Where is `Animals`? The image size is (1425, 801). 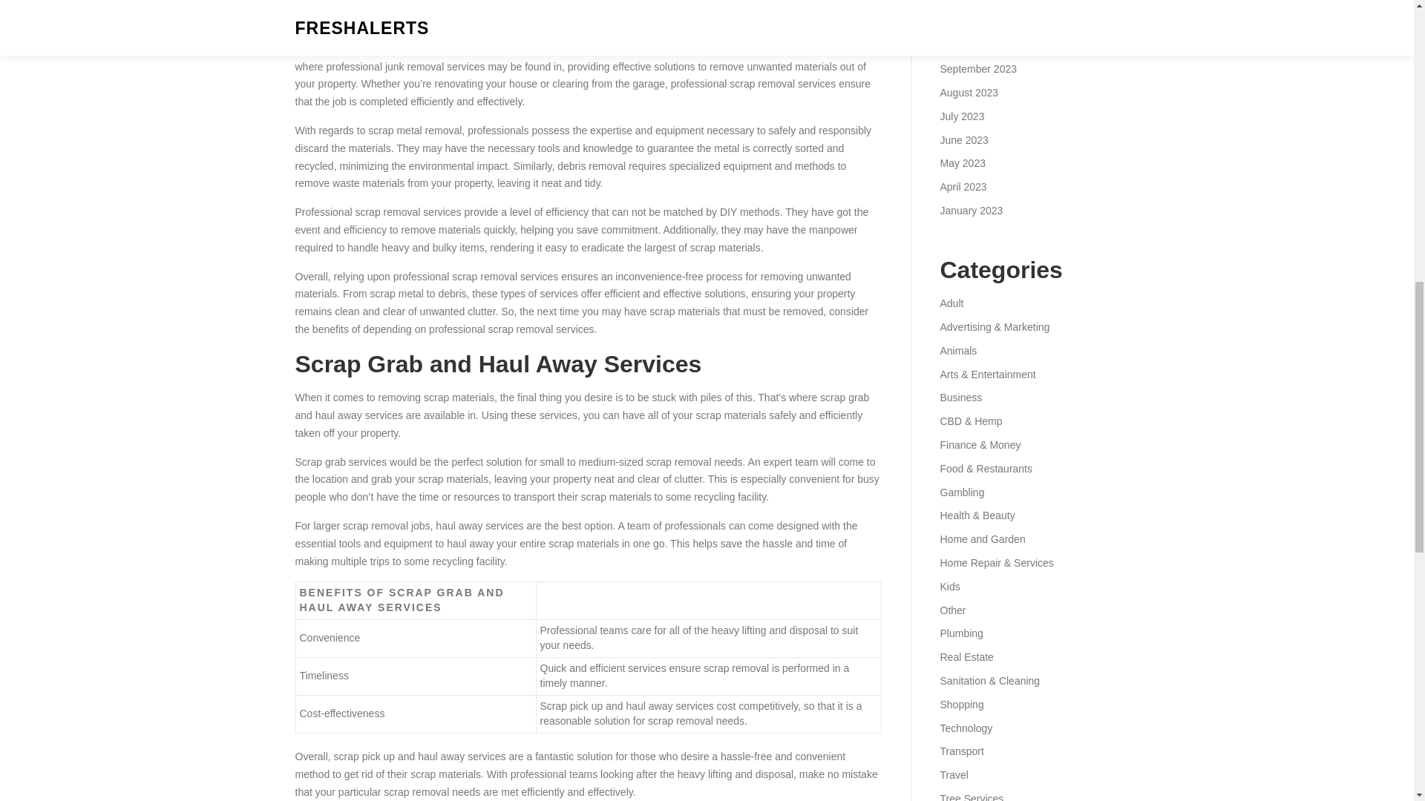 Animals is located at coordinates (957, 350).